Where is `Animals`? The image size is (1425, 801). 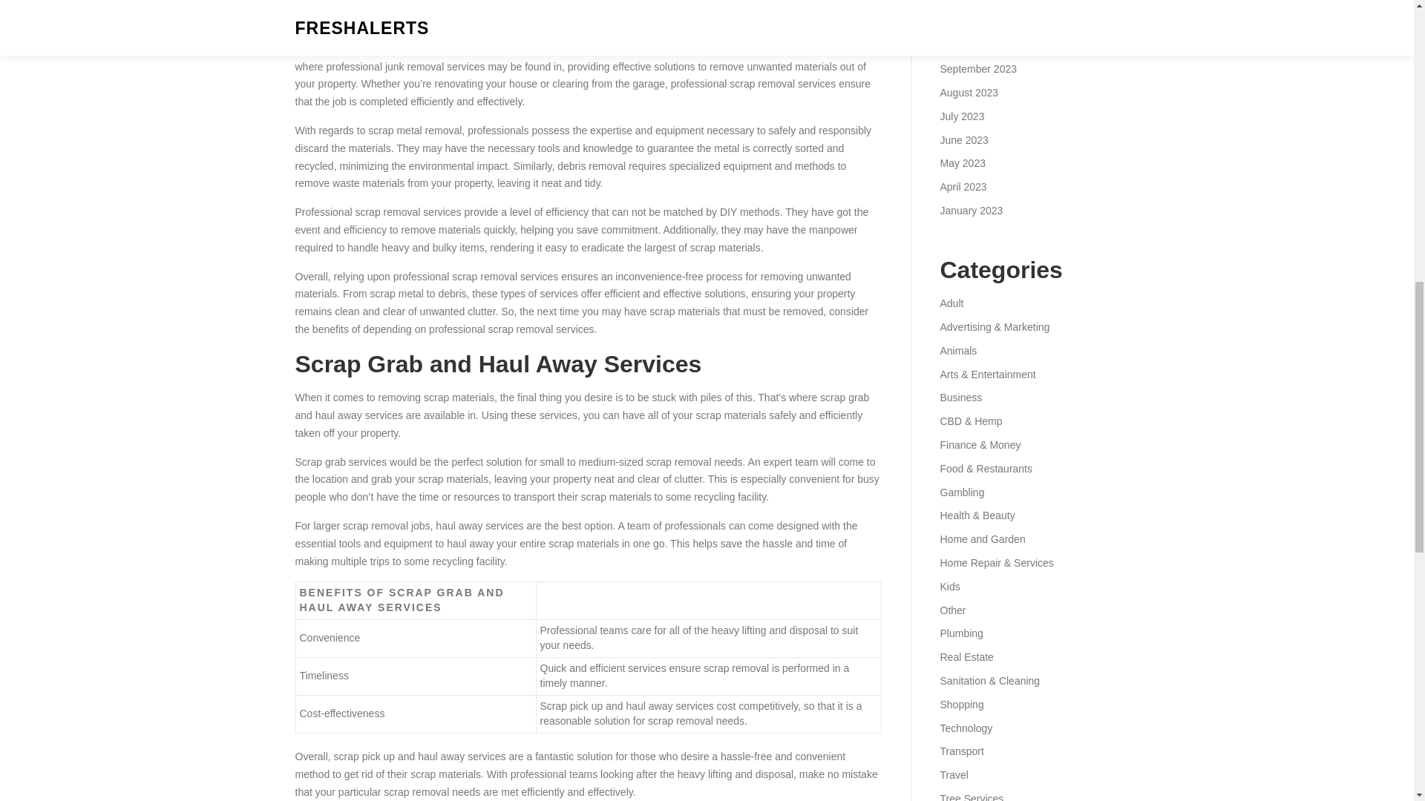 Animals is located at coordinates (957, 350).